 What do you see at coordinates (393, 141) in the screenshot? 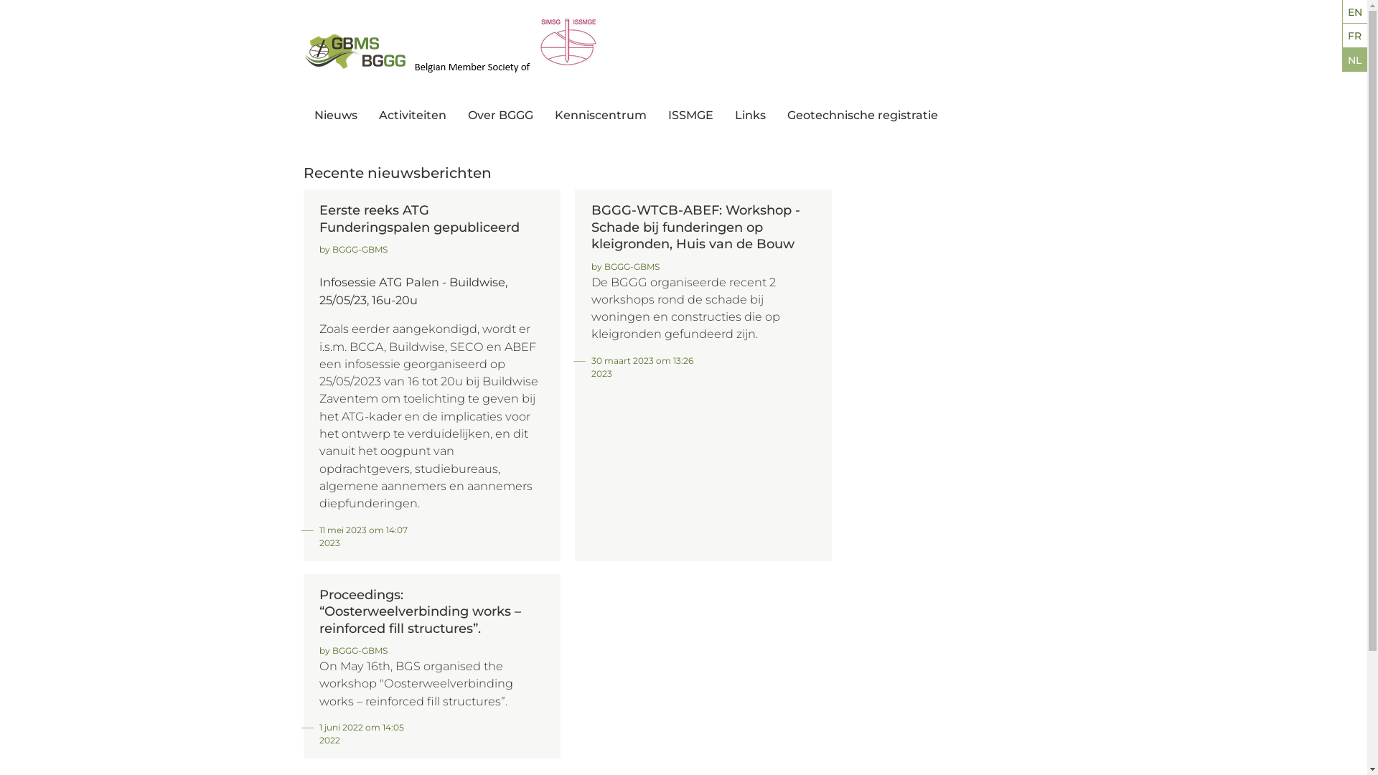
I see `Nieuws` at bounding box center [393, 141].